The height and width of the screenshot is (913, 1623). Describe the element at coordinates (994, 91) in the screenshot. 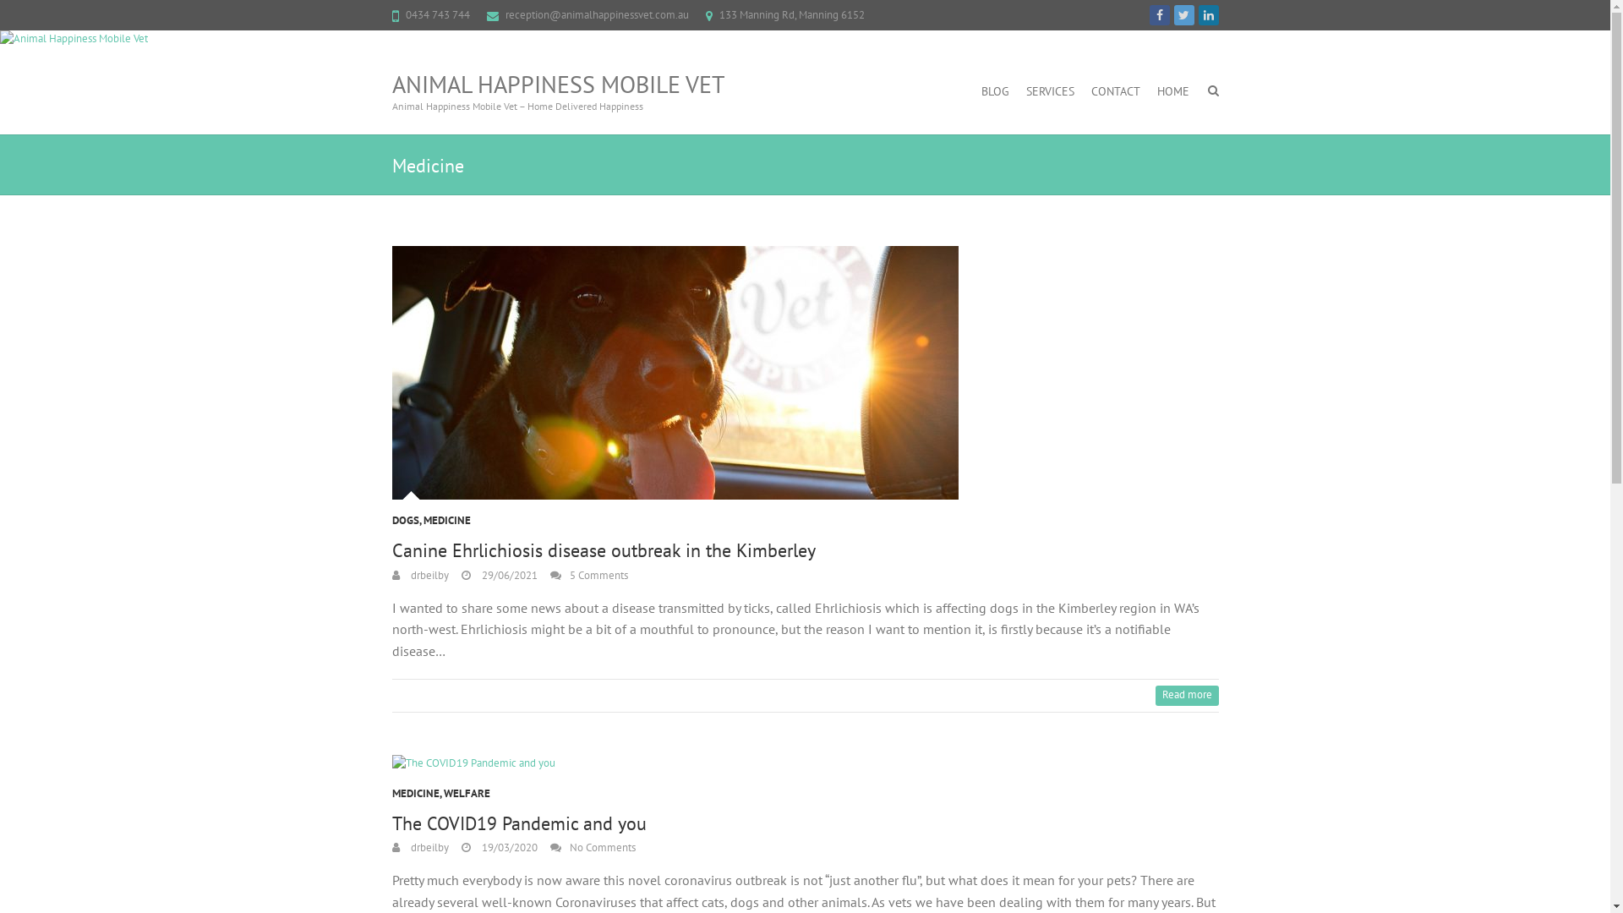

I see `BLOG` at that location.